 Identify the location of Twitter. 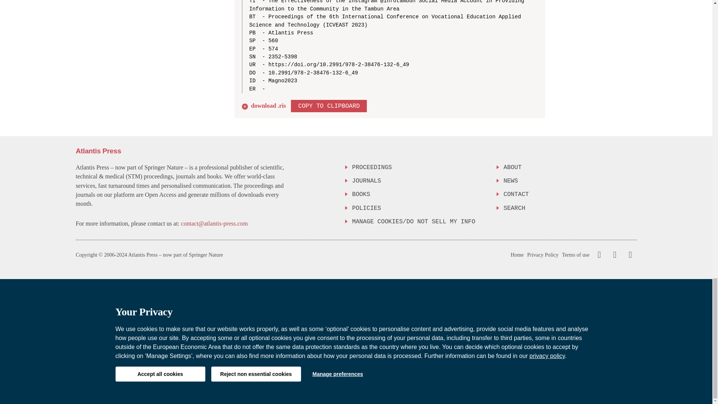
(613, 255).